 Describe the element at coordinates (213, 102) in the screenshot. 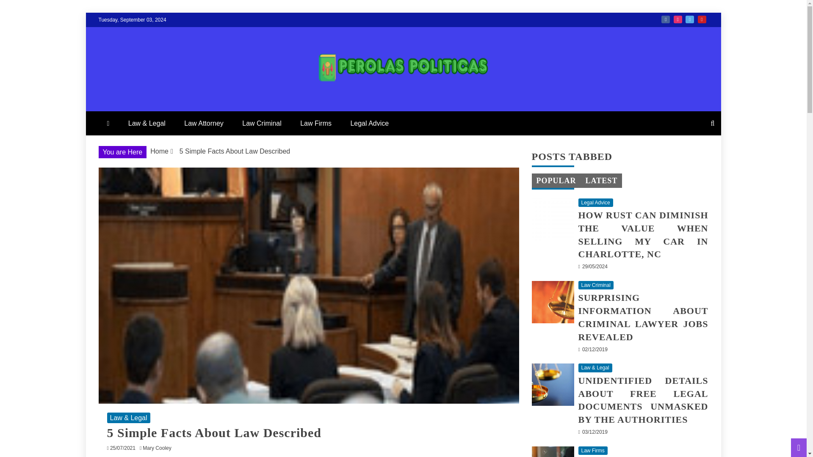

I see `PEROLAS POLITICAS` at that location.